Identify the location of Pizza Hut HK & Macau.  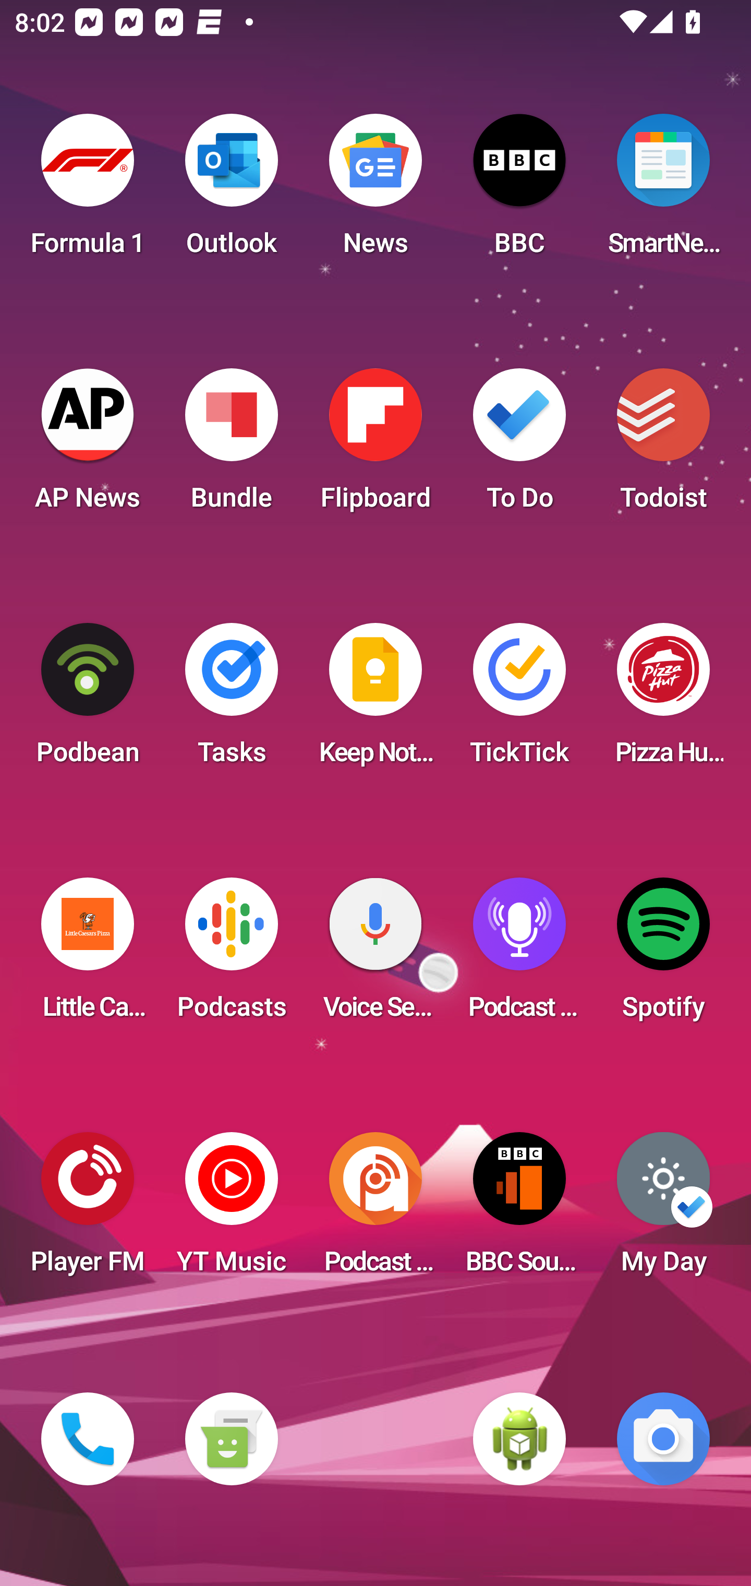
(663, 700).